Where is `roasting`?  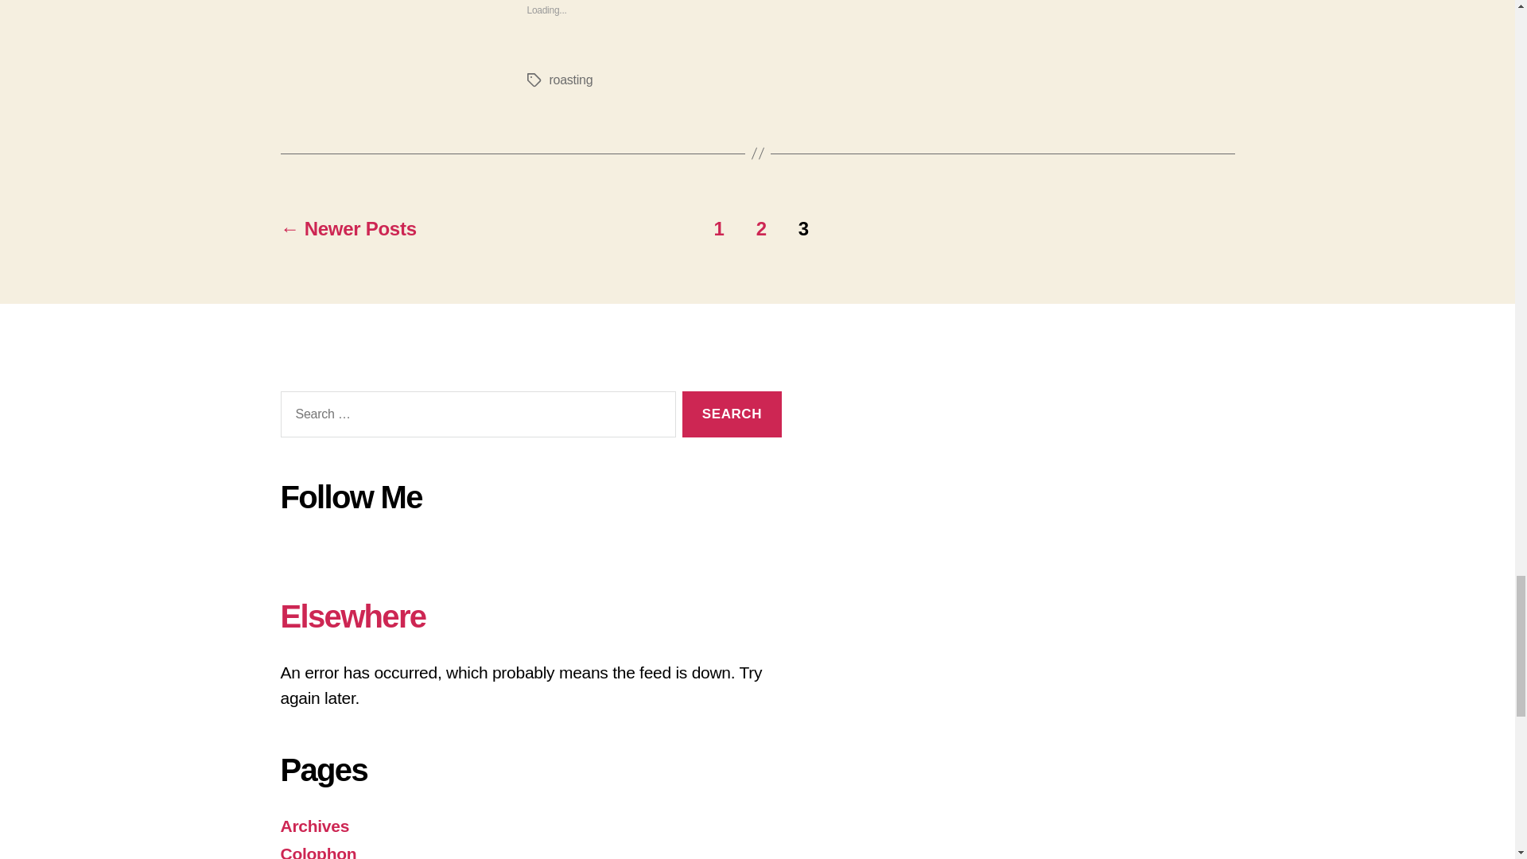
roasting is located at coordinates (569, 80).